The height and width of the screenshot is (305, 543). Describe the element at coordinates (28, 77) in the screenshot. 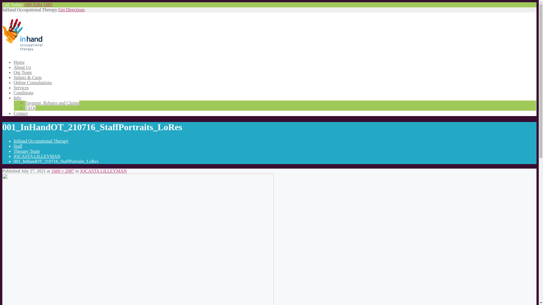

I see `Splints & Casts` at that location.